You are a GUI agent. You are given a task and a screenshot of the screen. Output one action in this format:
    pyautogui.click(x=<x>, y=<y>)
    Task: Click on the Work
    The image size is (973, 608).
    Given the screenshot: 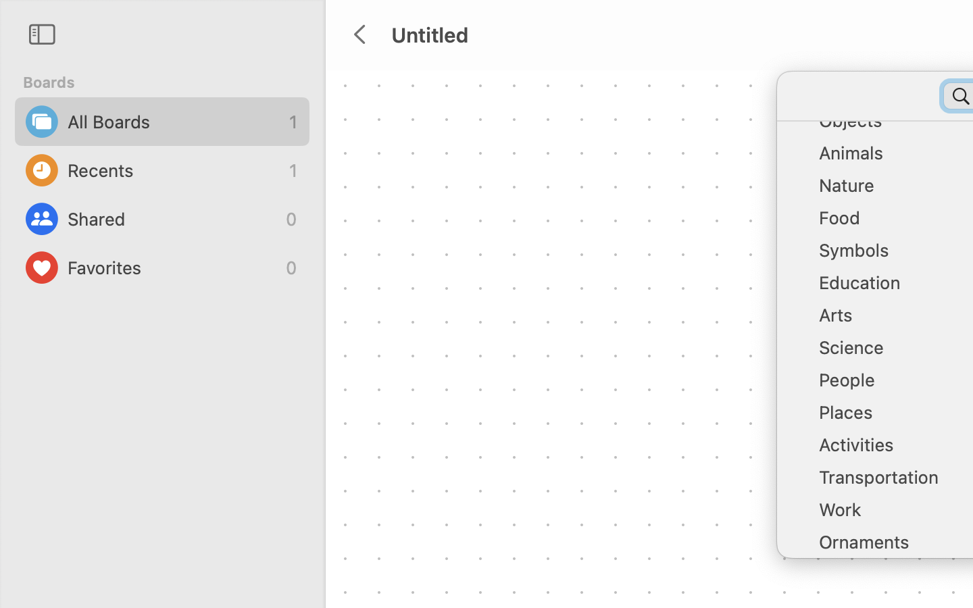 What is the action you would take?
    pyautogui.click(x=892, y=515)
    